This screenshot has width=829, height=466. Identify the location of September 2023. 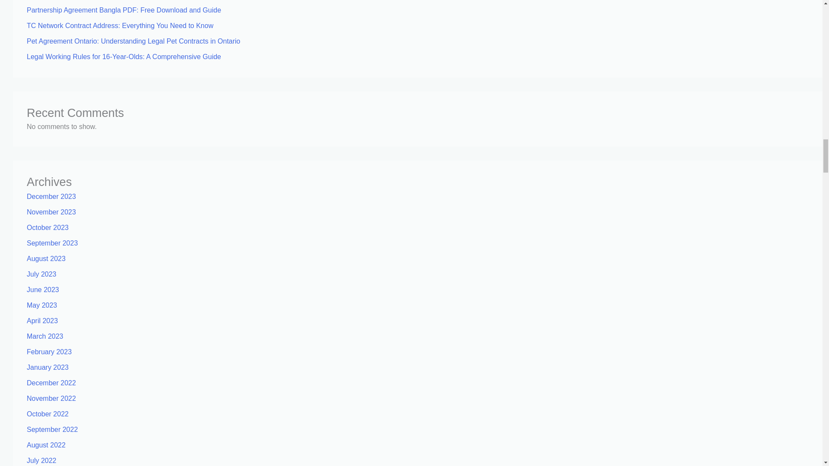
(52, 243).